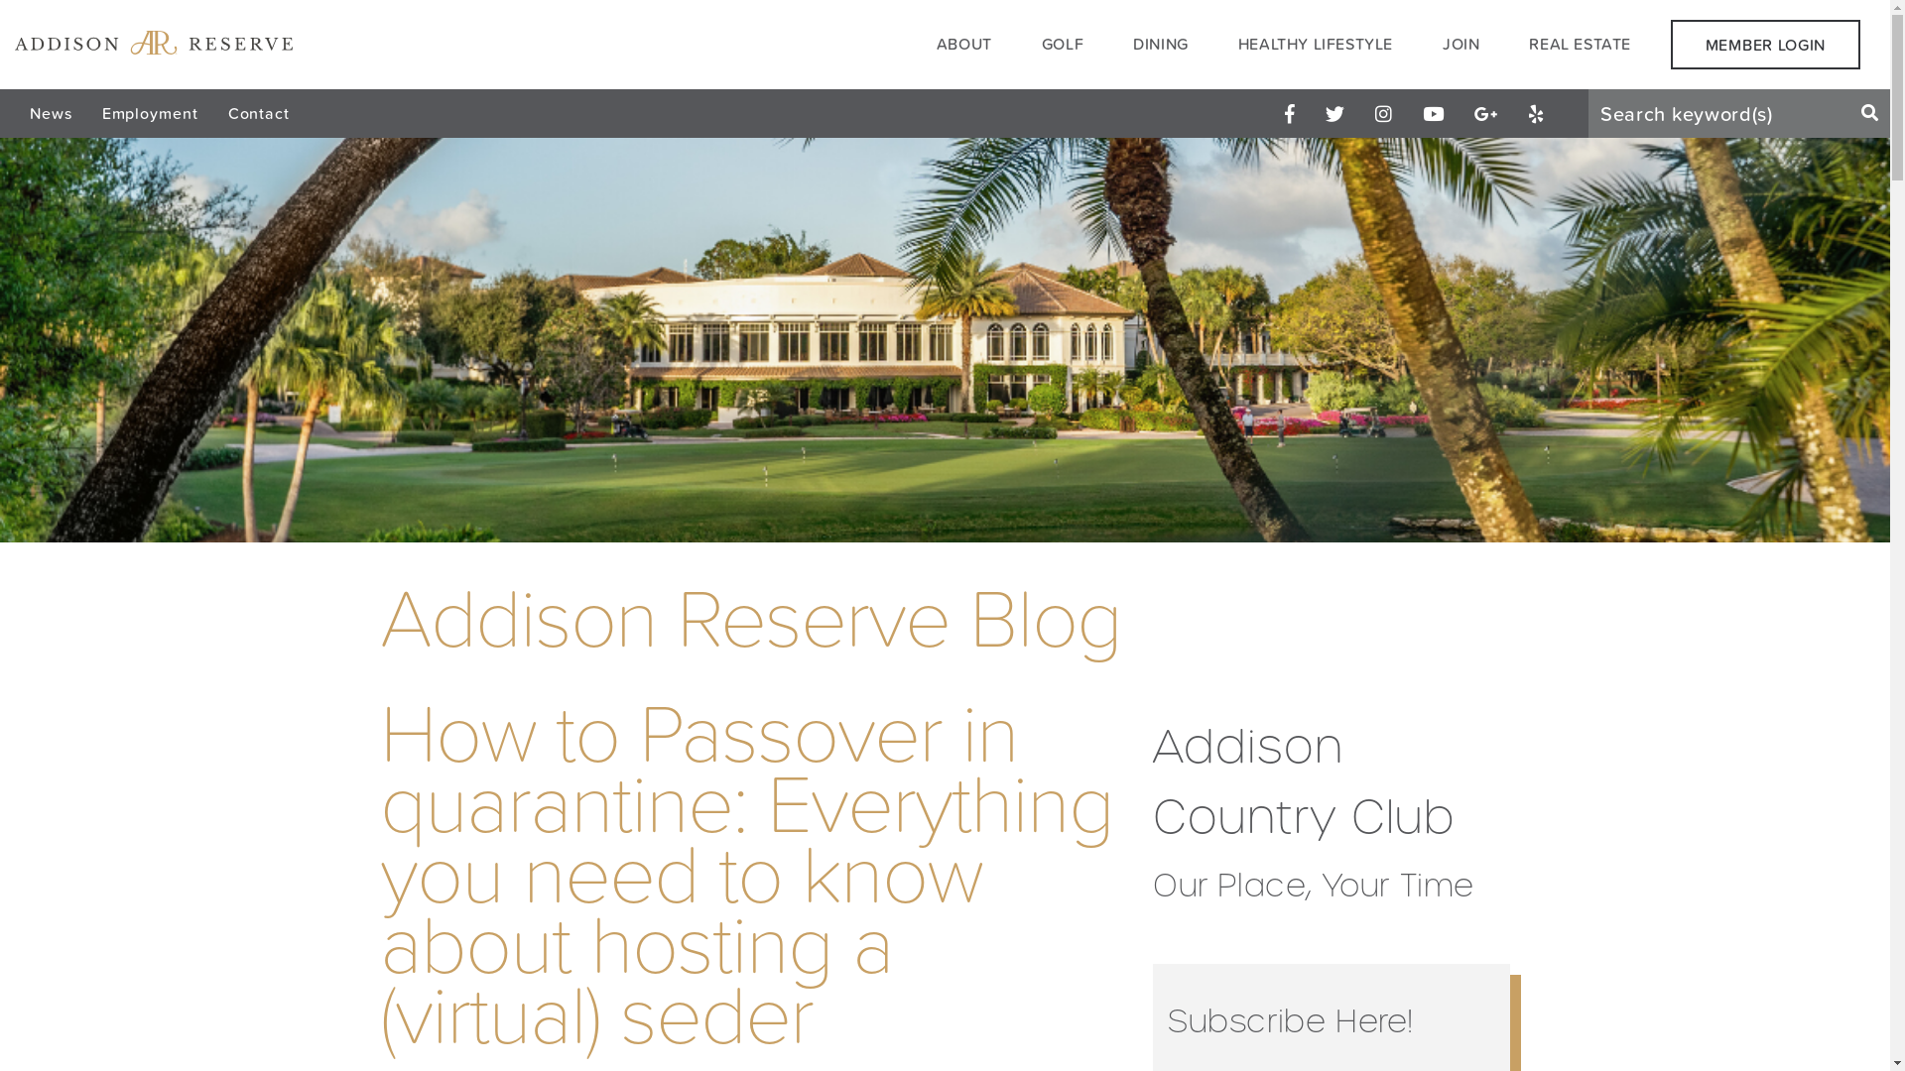 This screenshot has width=1905, height=1071. What do you see at coordinates (964, 44) in the screenshot?
I see `ABOUT` at bounding box center [964, 44].